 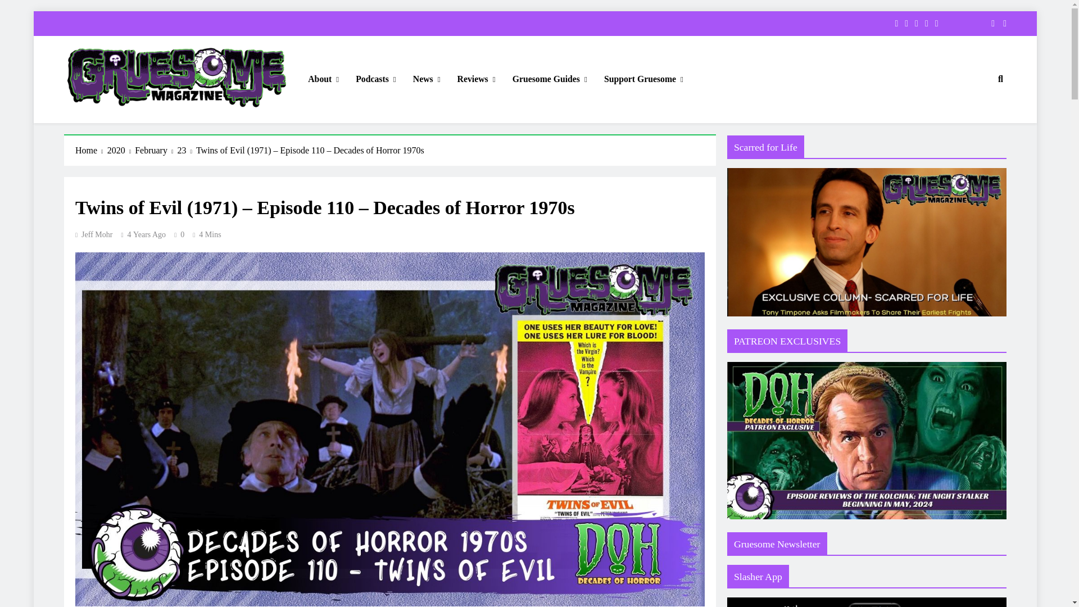 What do you see at coordinates (427, 79) in the screenshot?
I see `News` at bounding box center [427, 79].